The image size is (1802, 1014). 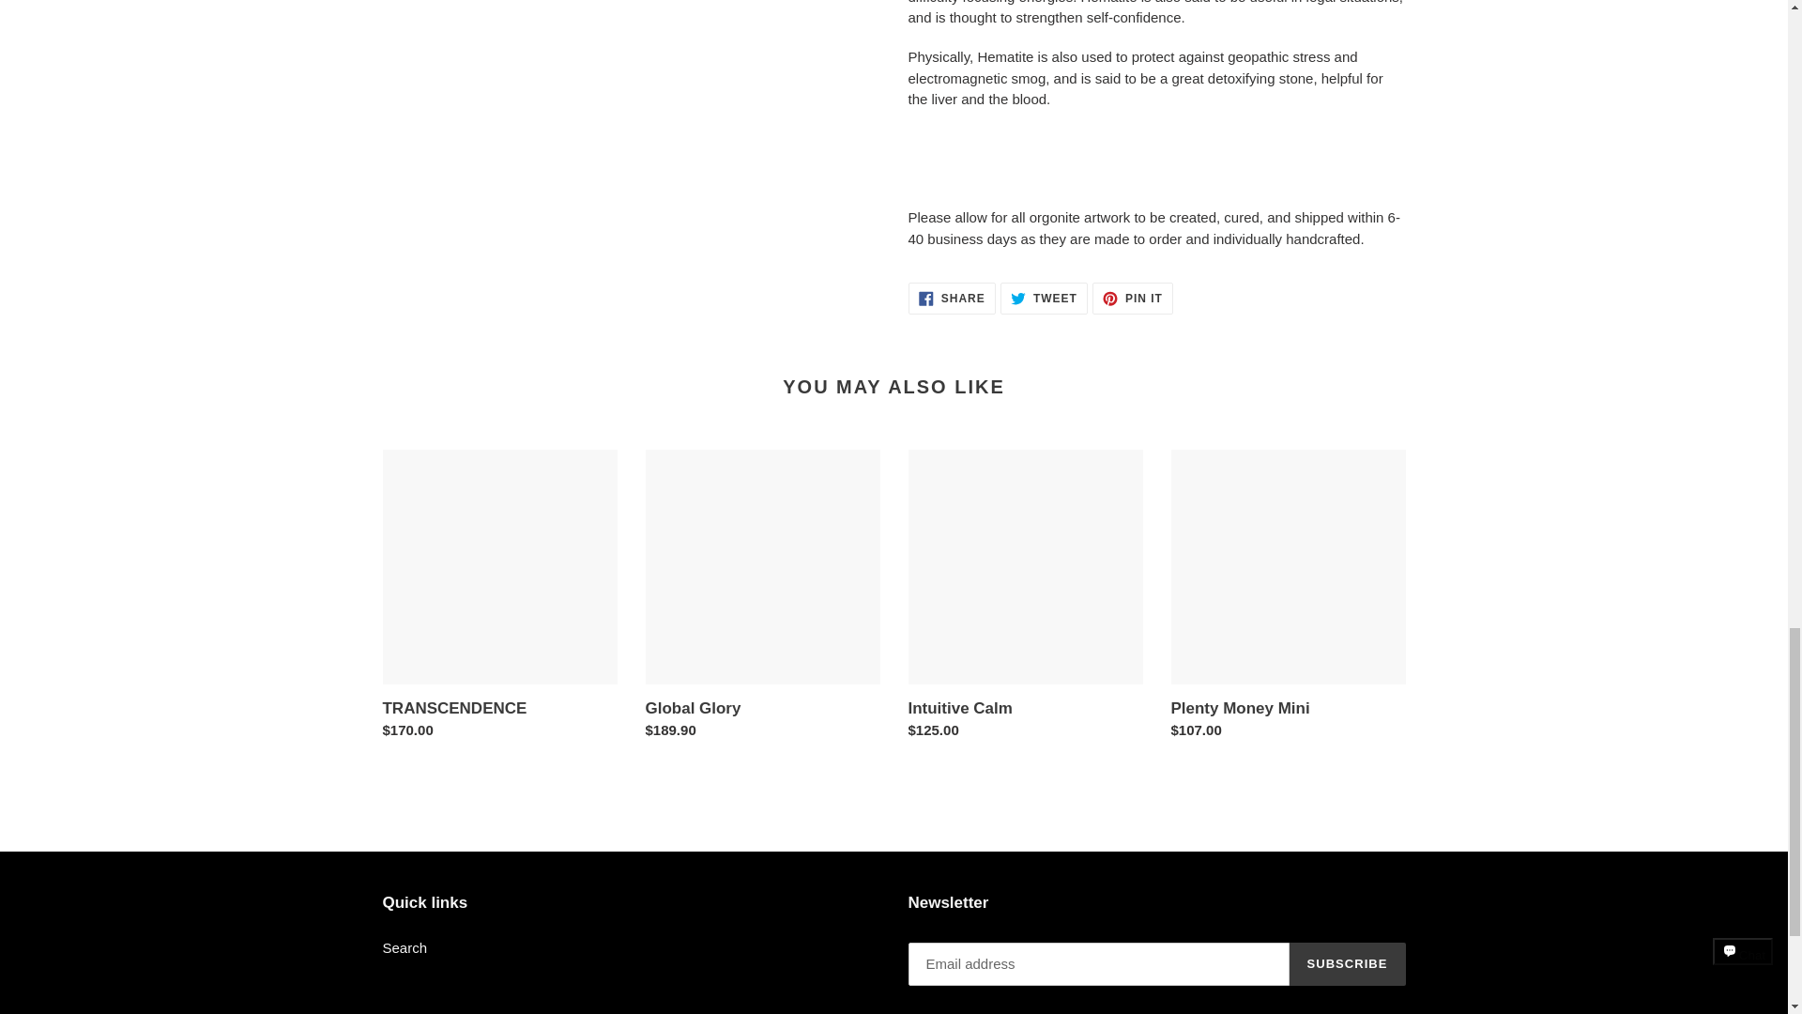 What do you see at coordinates (1348, 963) in the screenshot?
I see `SUBSCRIBE` at bounding box center [1348, 963].